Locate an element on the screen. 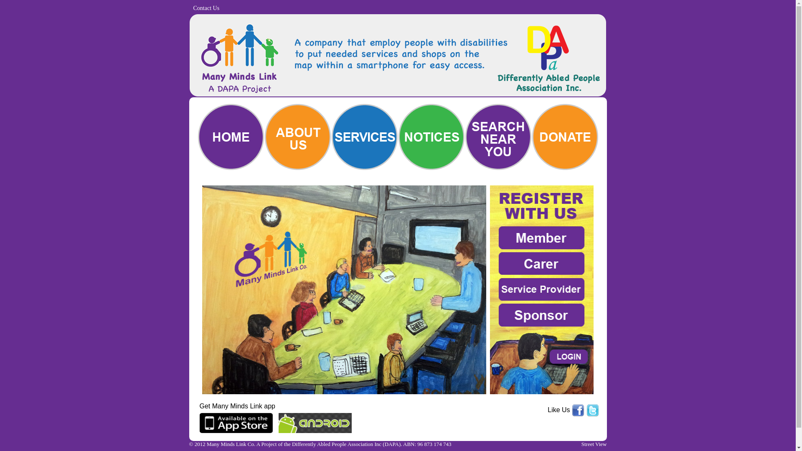 Image resolution: width=802 pixels, height=451 pixels. Street View is located at coordinates (594, 444).